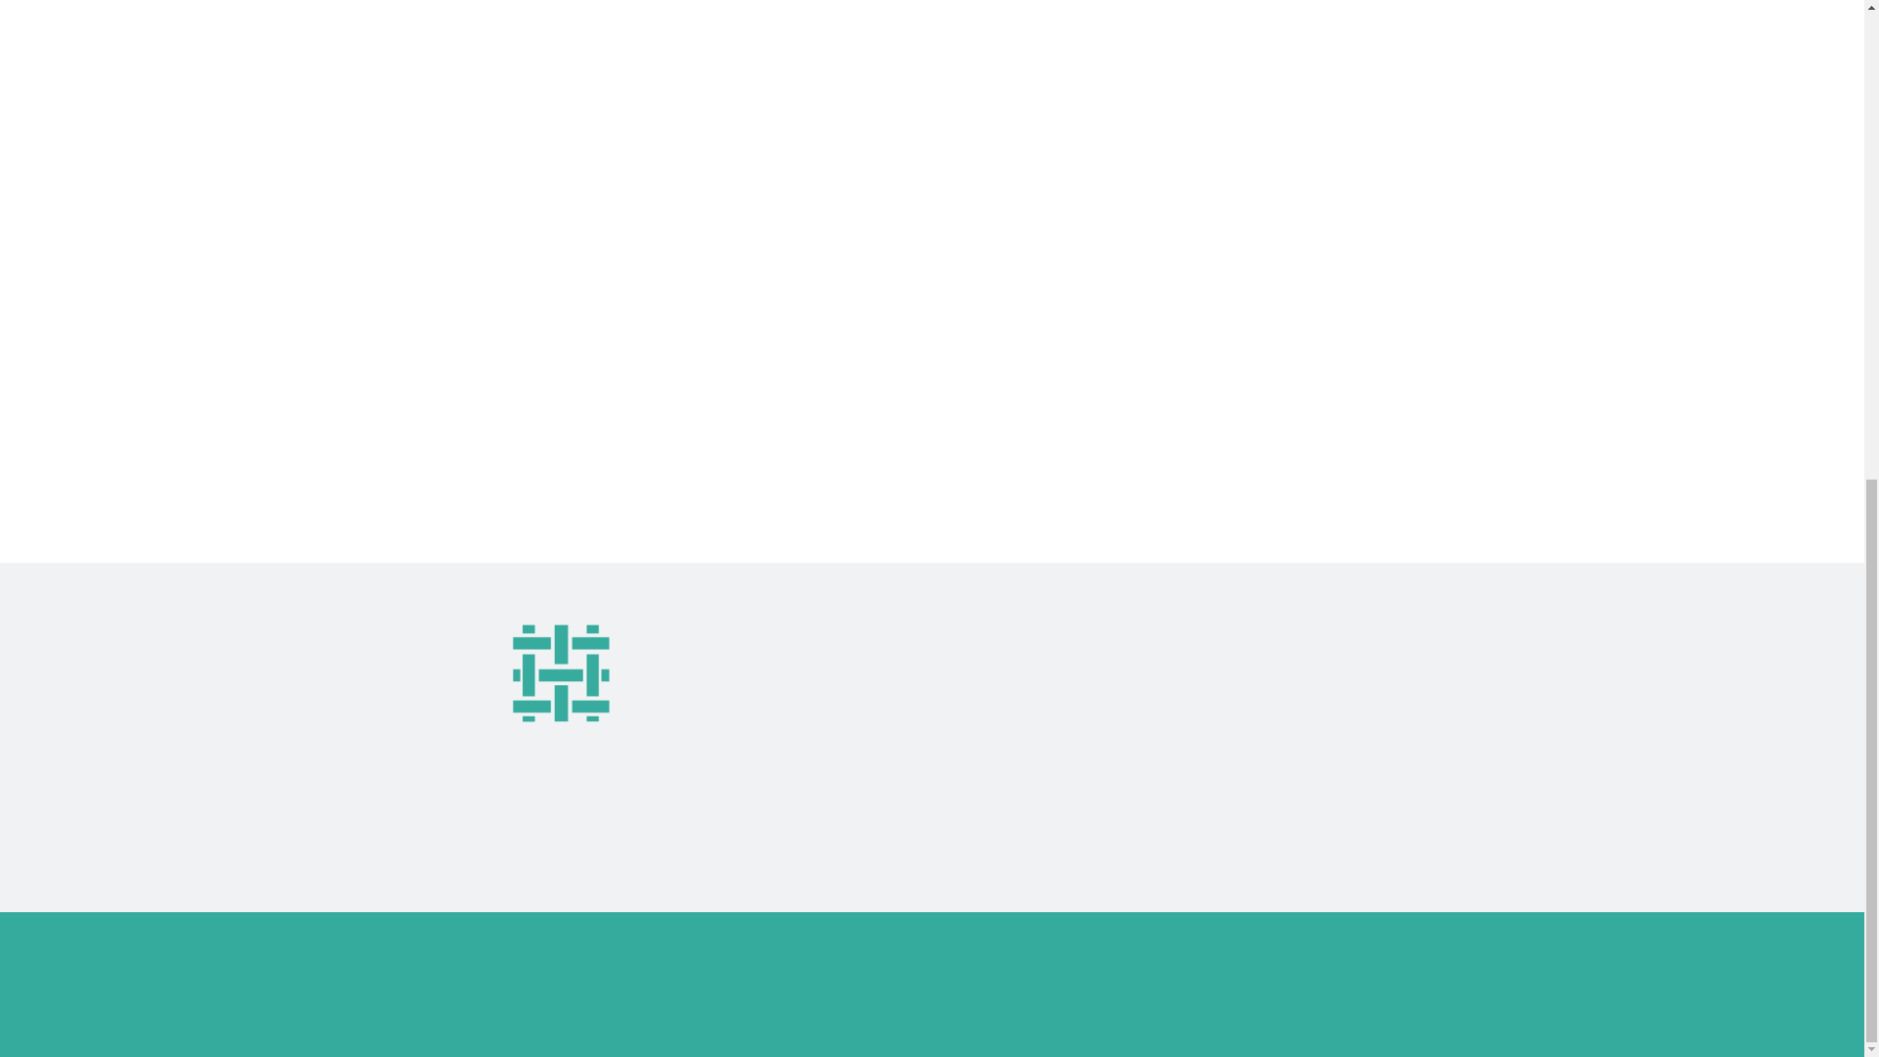  What do you see at coordinates (1178, 674) in the screenshot?
I see `Good Cloth on Twitter` at bounding box center [1178, 674].